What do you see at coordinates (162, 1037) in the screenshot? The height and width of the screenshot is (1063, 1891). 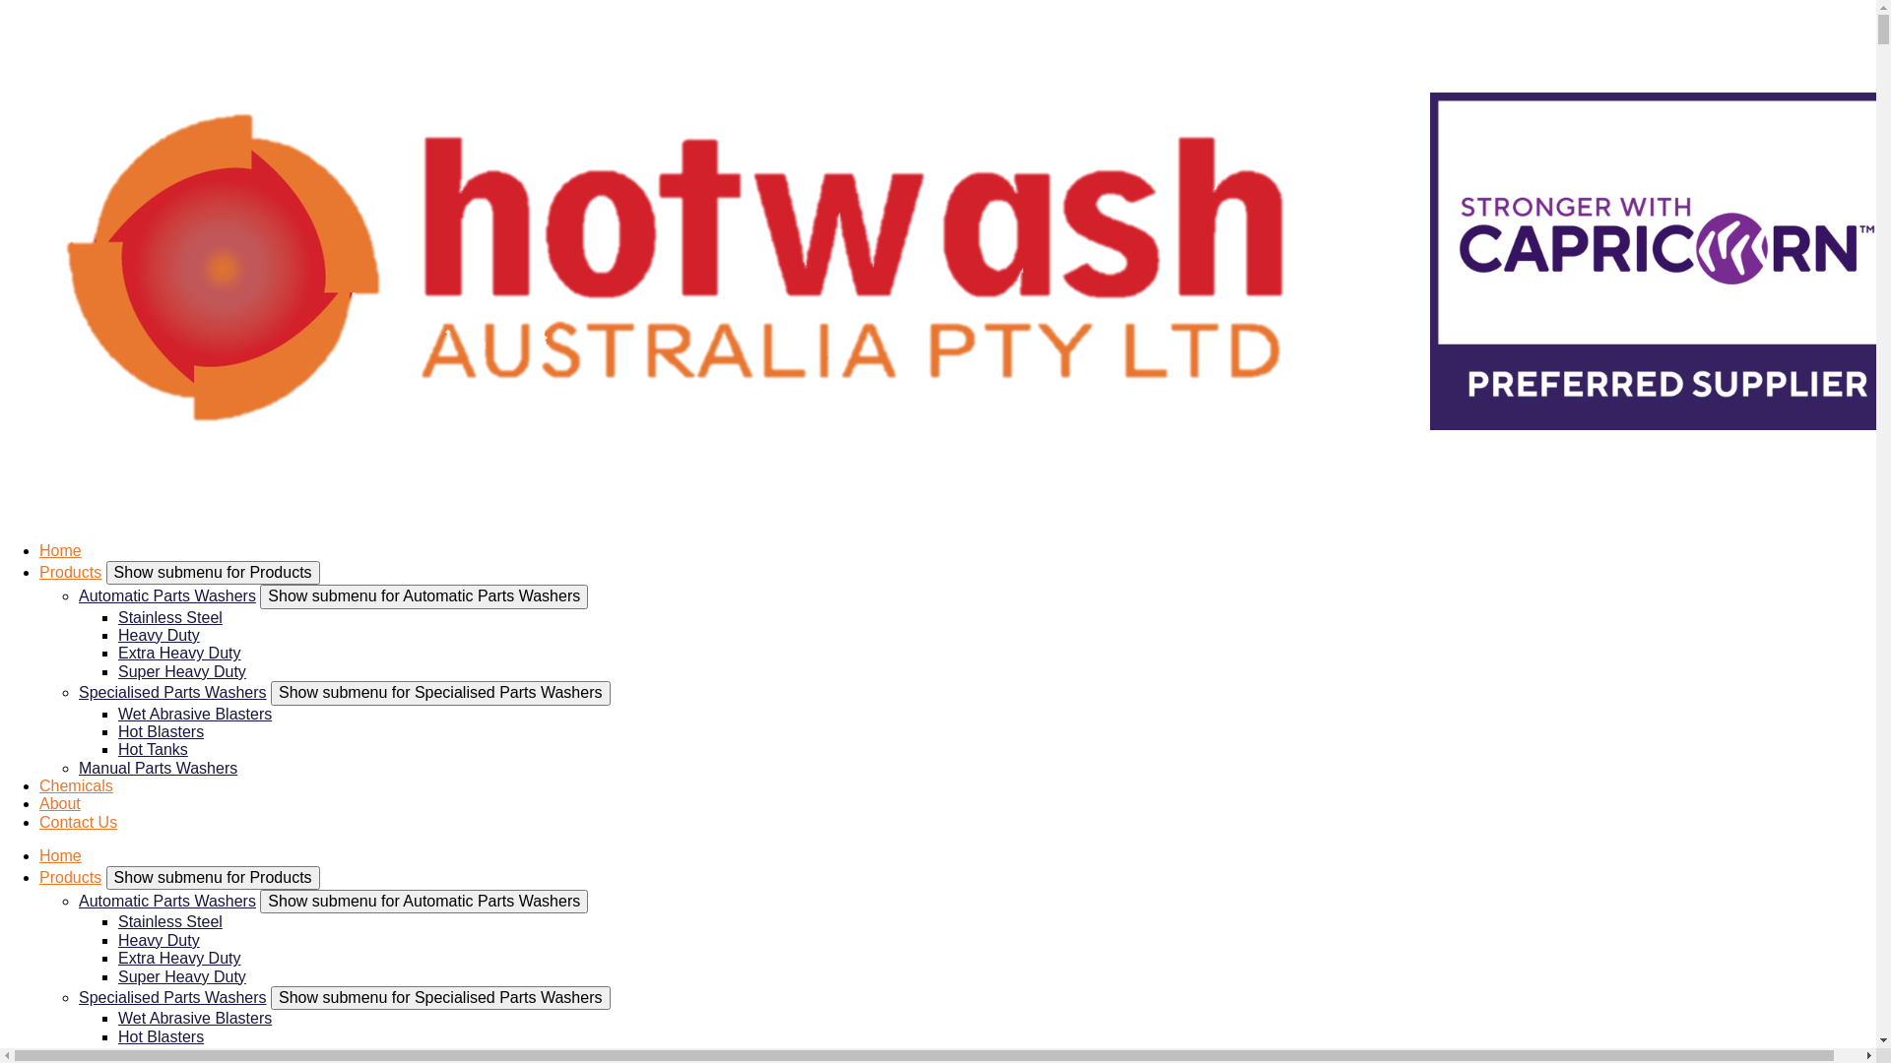 I see `Hot Blasters` at bounding box center [162, 1037].